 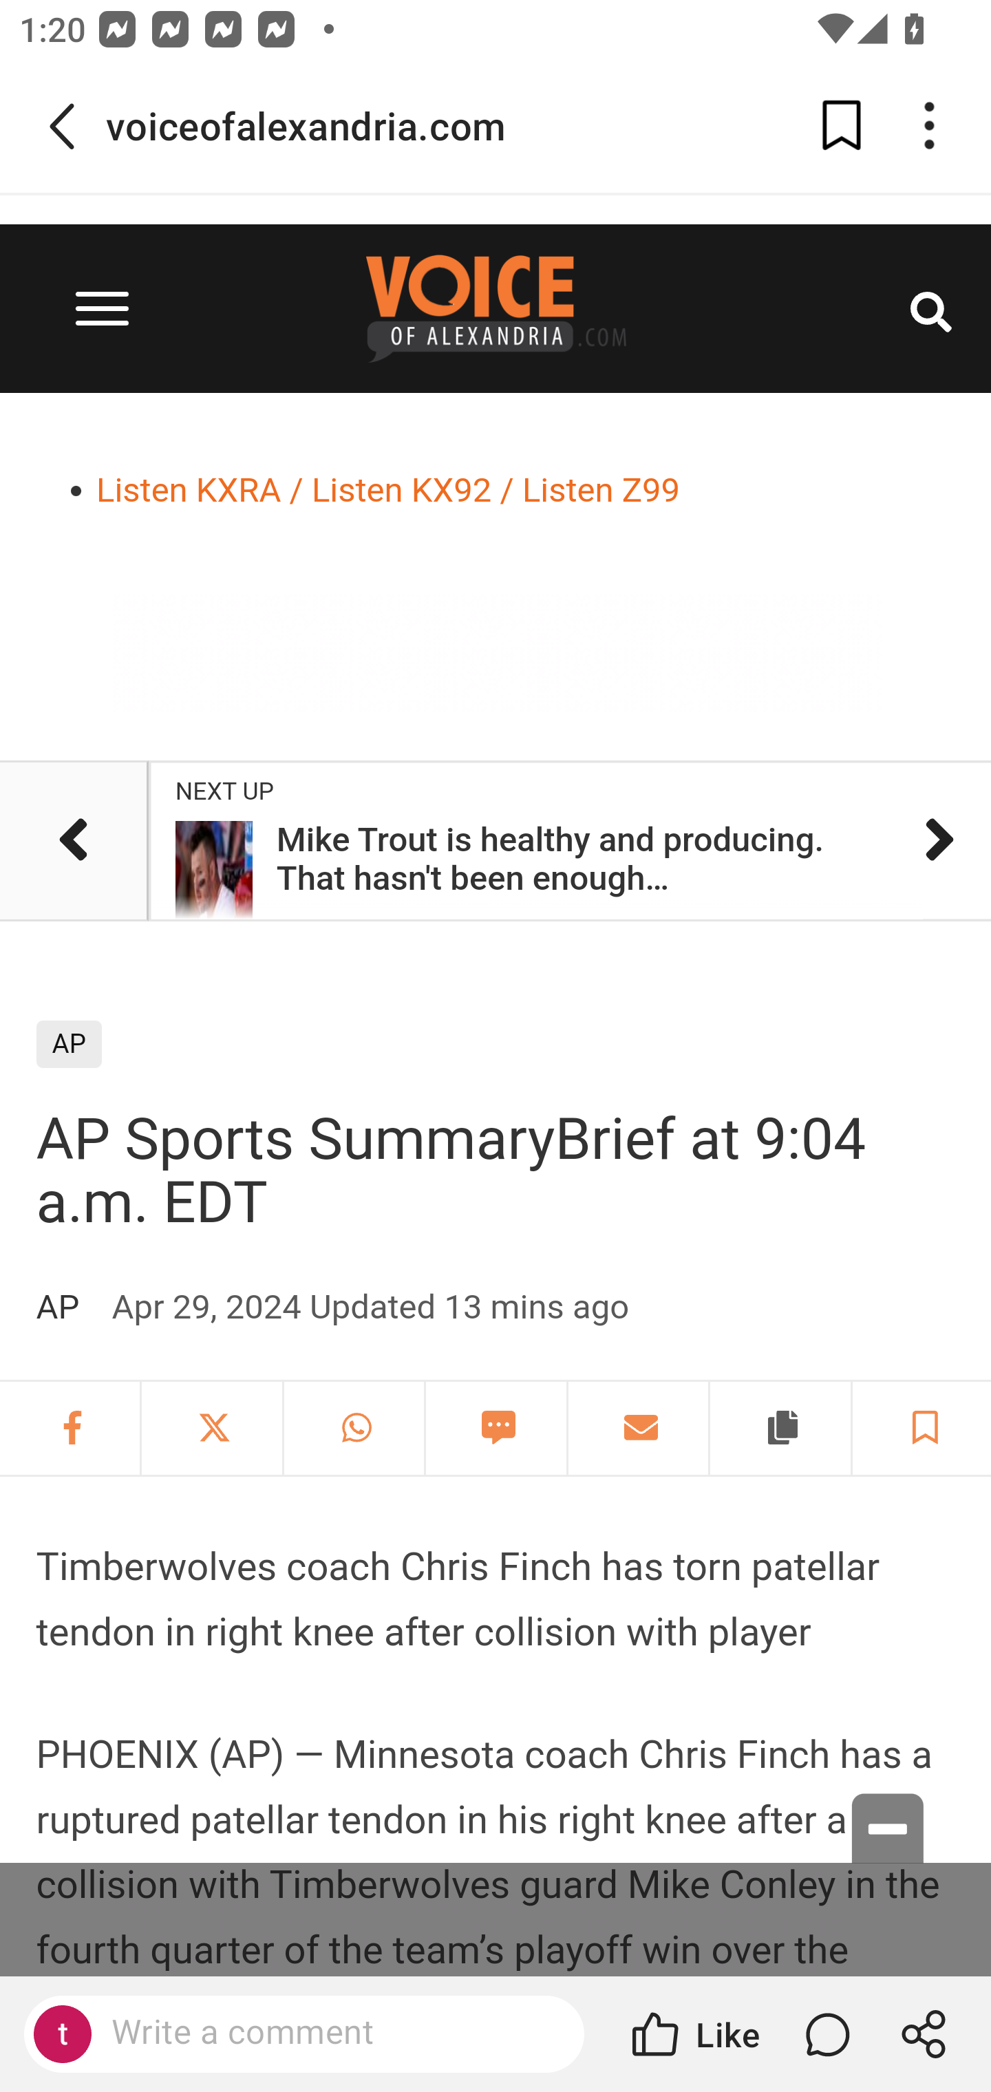 What do you see at coordinates (640, 1429) in the screenshot?
I see `Email` at bounding box center [640, 1429].